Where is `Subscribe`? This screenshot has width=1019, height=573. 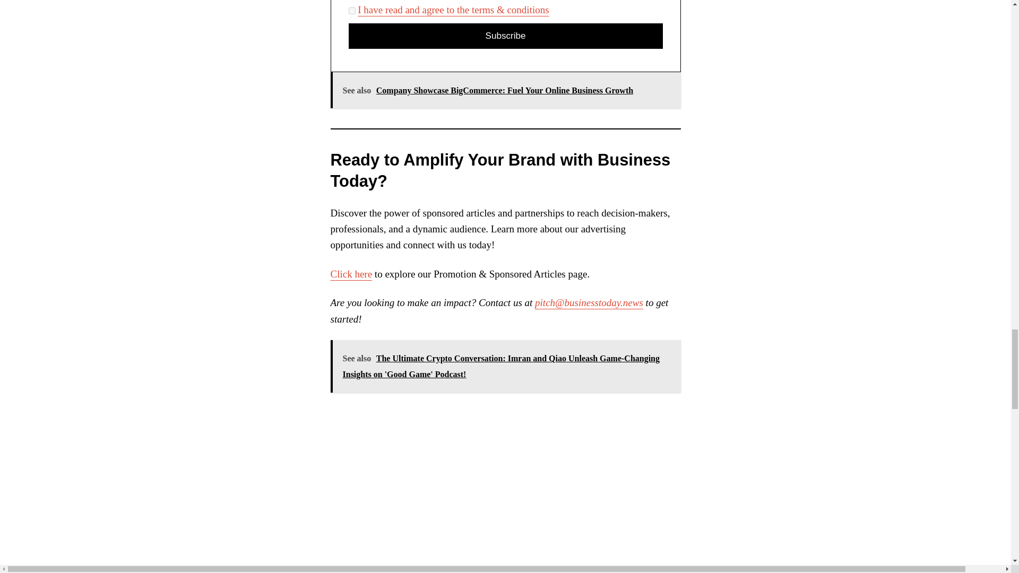 Subscribe is located at coordinates (505, 36).